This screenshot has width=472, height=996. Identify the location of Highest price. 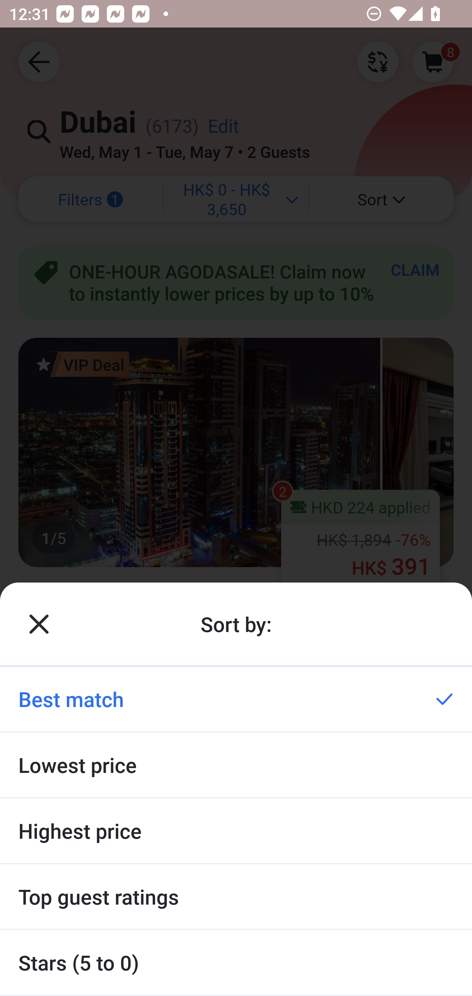
(236, 831).